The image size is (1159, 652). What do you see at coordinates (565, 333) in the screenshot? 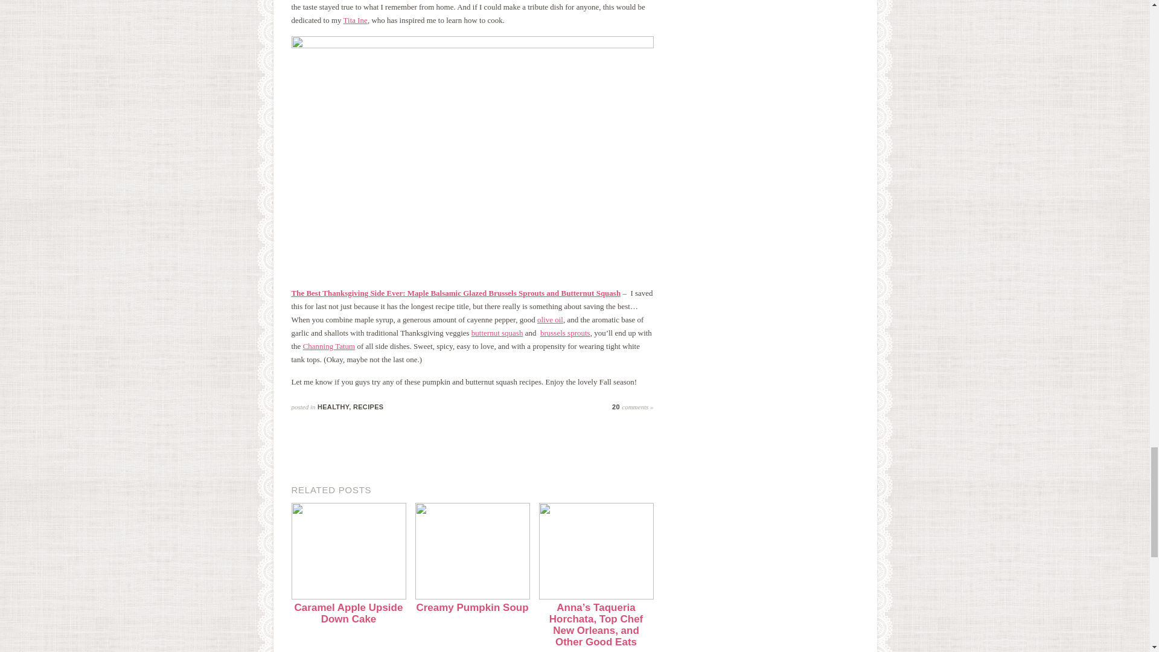
I see `brussels sprouts` at bounding box center [565, 333].